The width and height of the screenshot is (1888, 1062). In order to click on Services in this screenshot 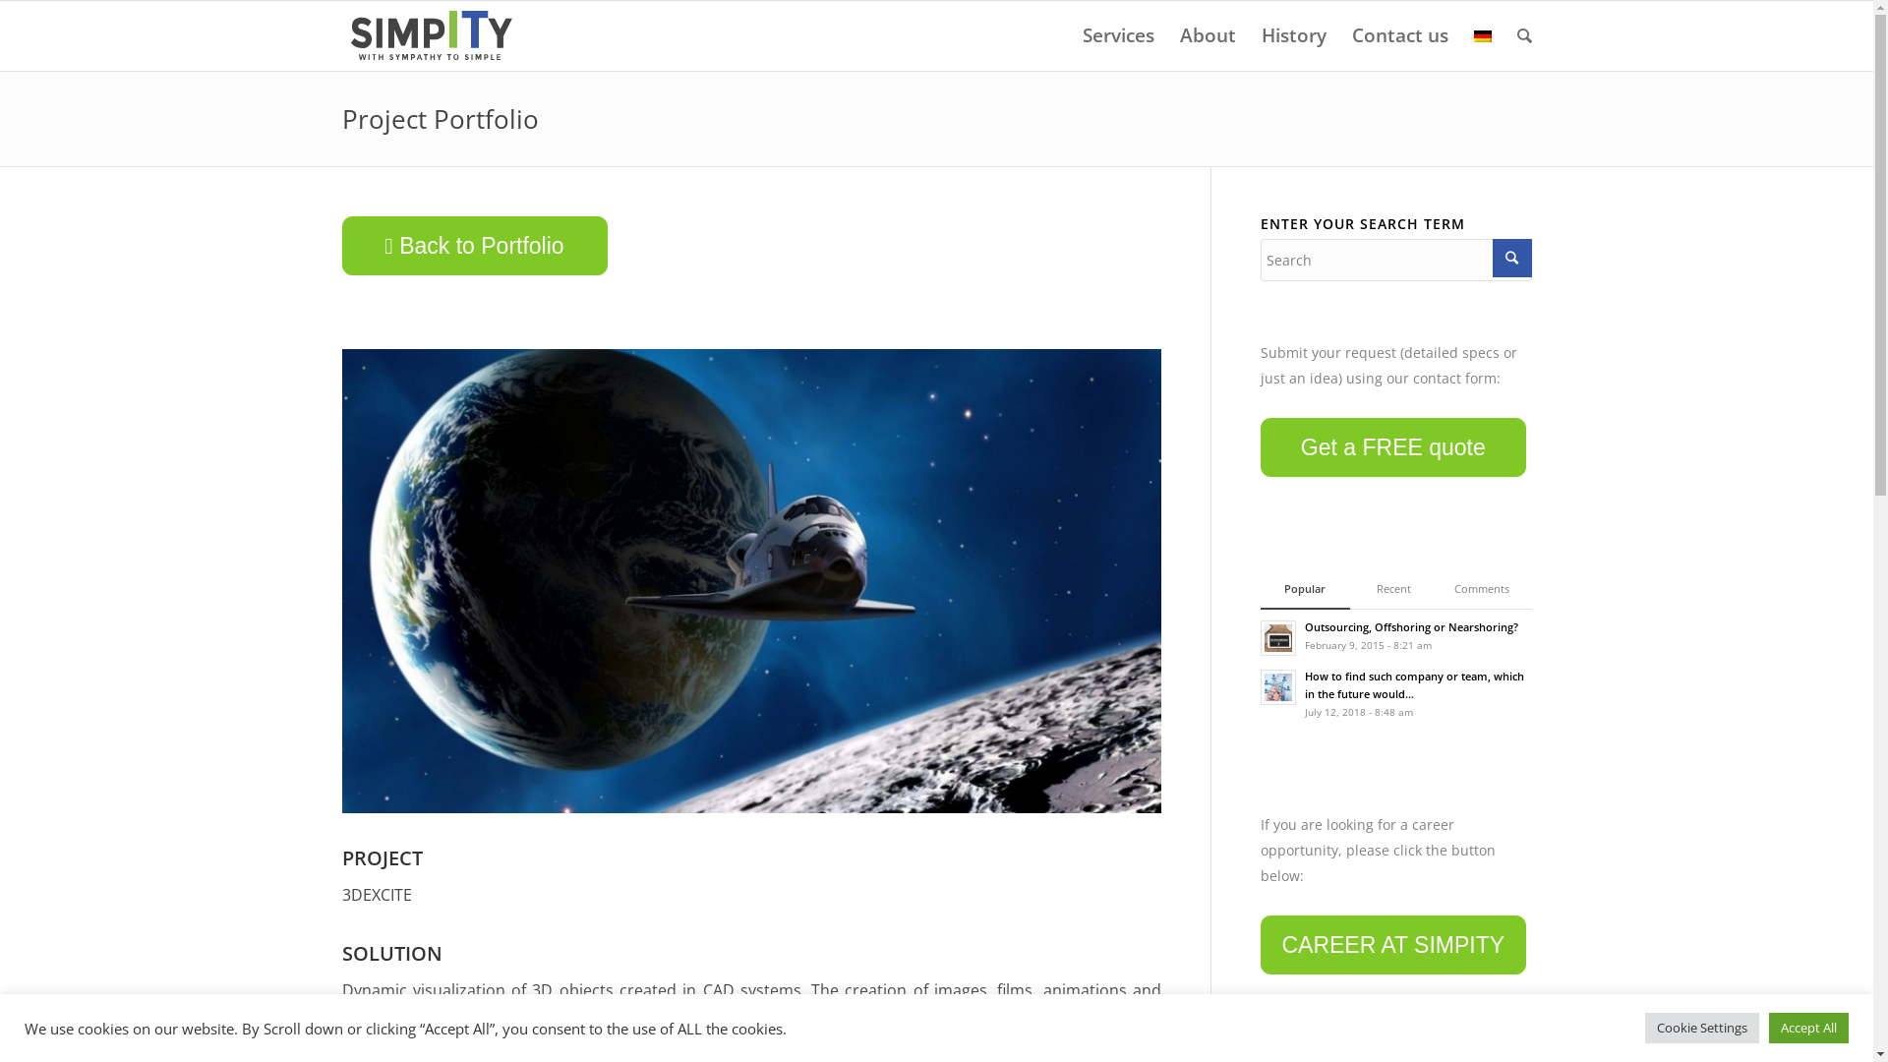, I will do `click(1119, 35)`.